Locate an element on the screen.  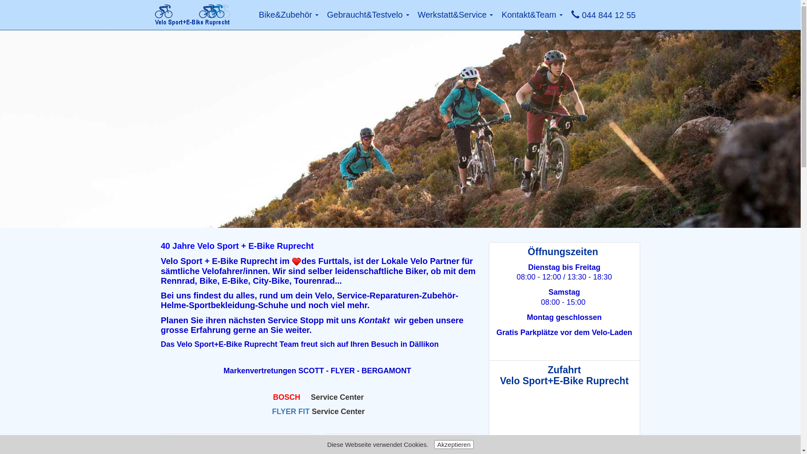
Akzeptieren is located at coordinates (454, 445).